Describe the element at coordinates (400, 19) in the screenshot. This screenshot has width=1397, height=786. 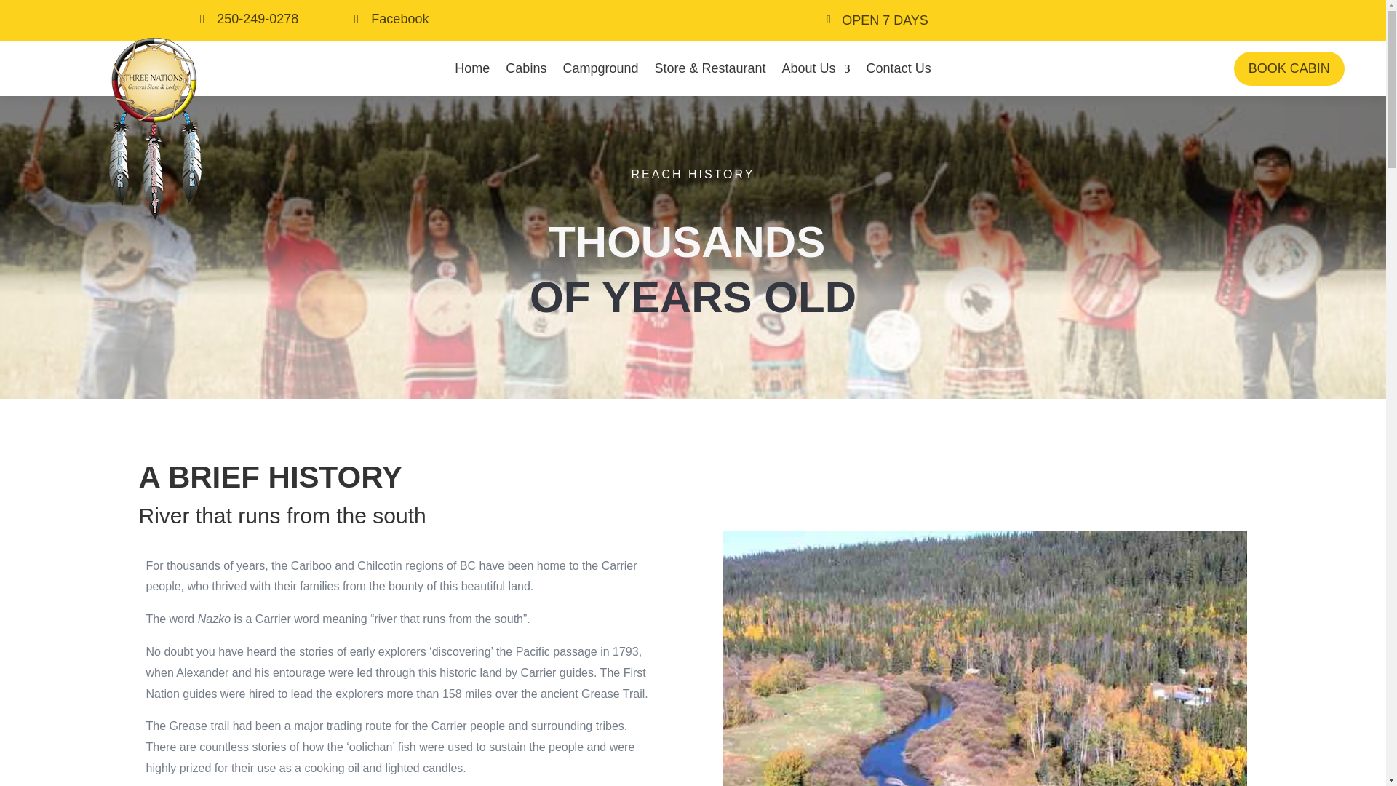
I see `Facebook` at that location.